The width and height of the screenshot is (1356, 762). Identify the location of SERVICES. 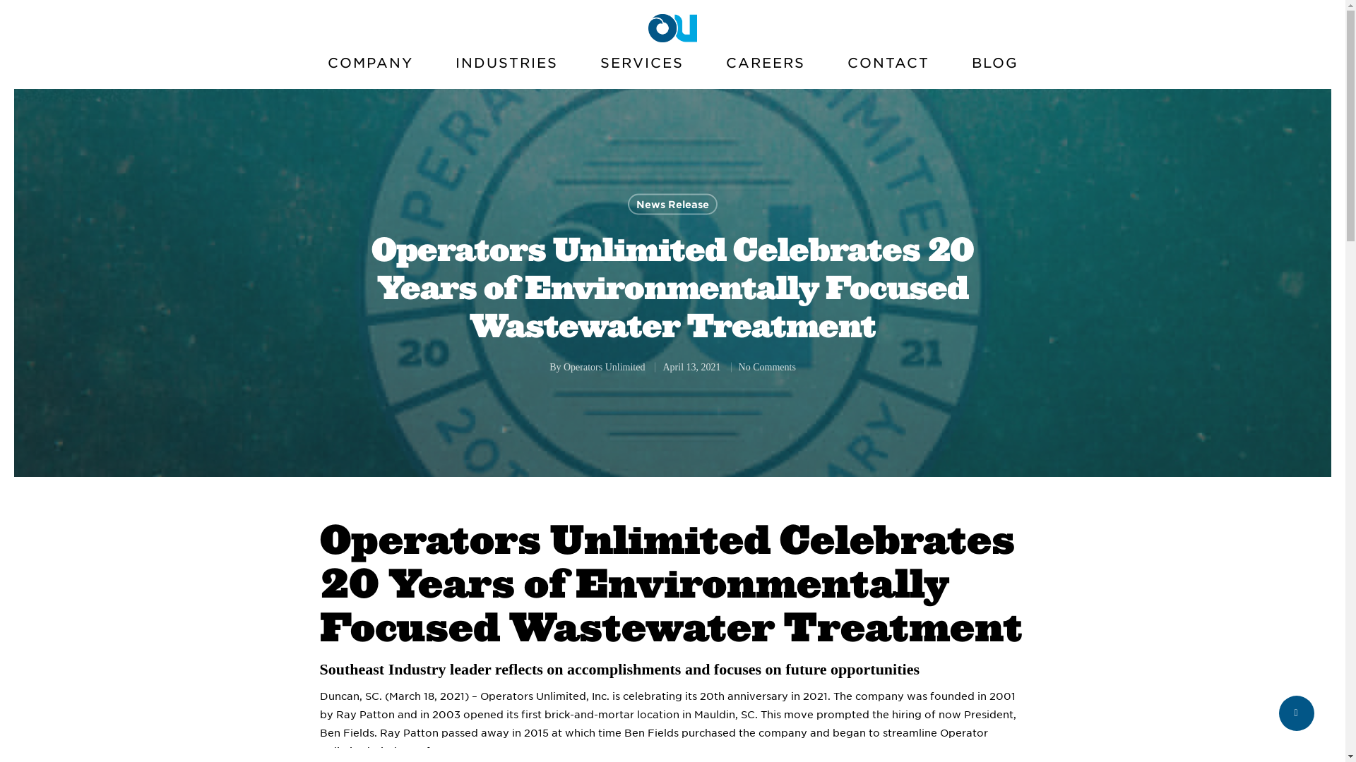
(641, 69).